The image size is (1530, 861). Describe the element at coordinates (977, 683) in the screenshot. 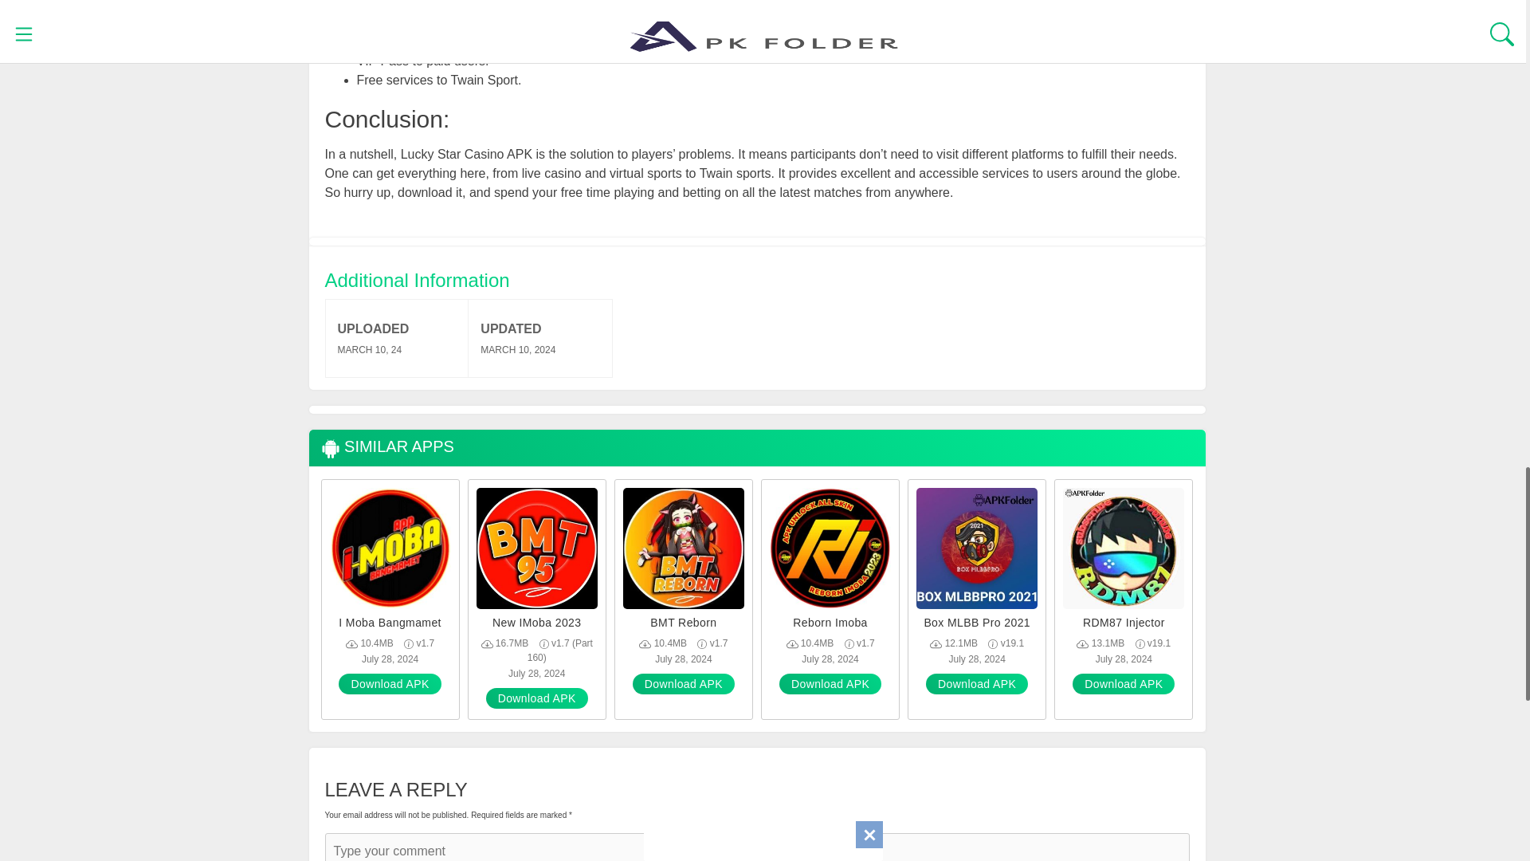

I see `Download APK` at that location.